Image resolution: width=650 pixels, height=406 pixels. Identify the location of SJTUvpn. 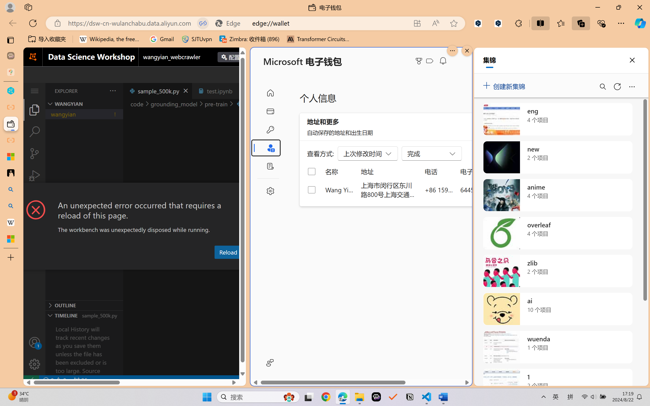
(197, 39).